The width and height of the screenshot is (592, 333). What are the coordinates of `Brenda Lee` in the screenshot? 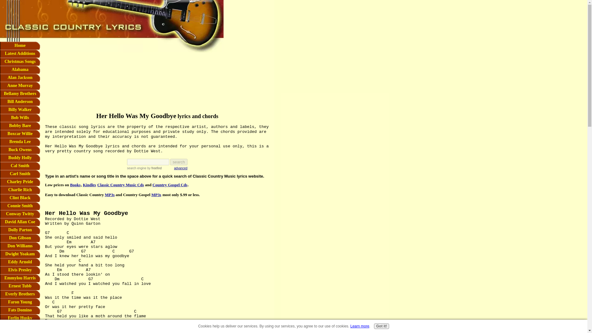 It's located at (20, 142).